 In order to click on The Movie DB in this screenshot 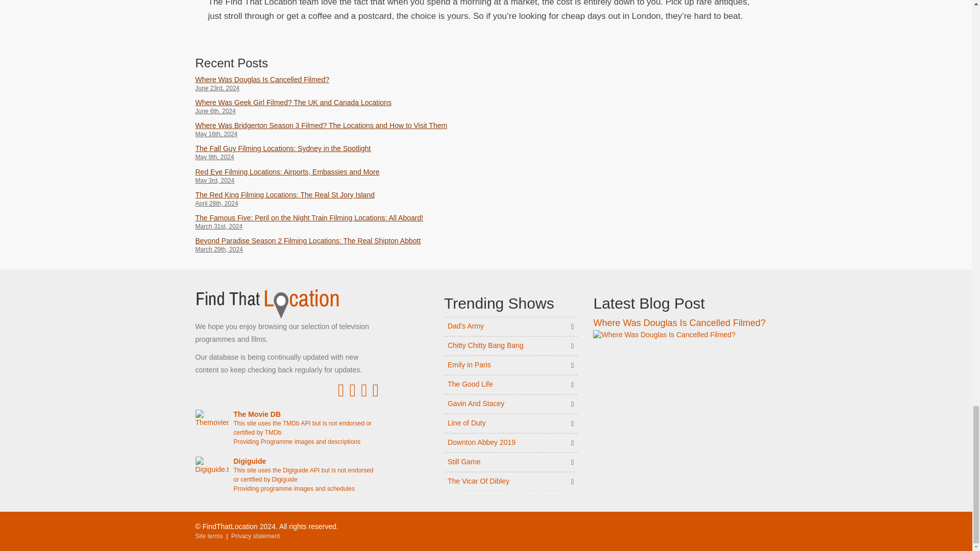, I will do `click(287, 428)`.